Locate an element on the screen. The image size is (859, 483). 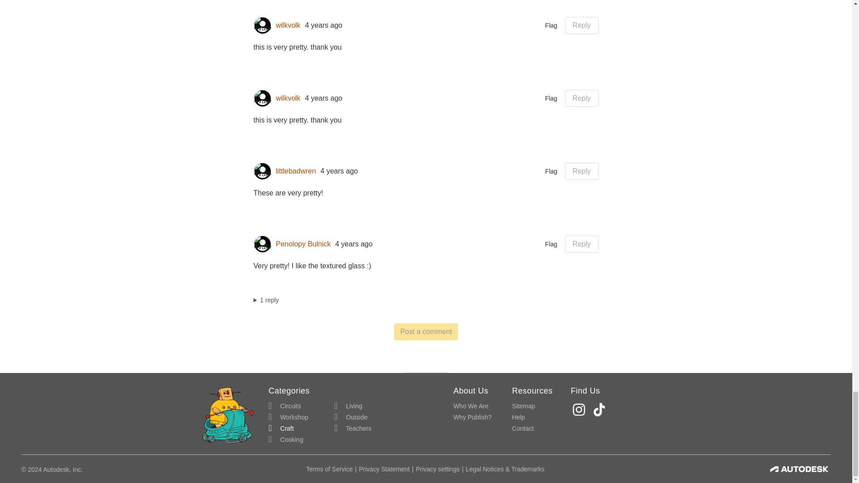
Instagram is located at coordinates (580, 410).